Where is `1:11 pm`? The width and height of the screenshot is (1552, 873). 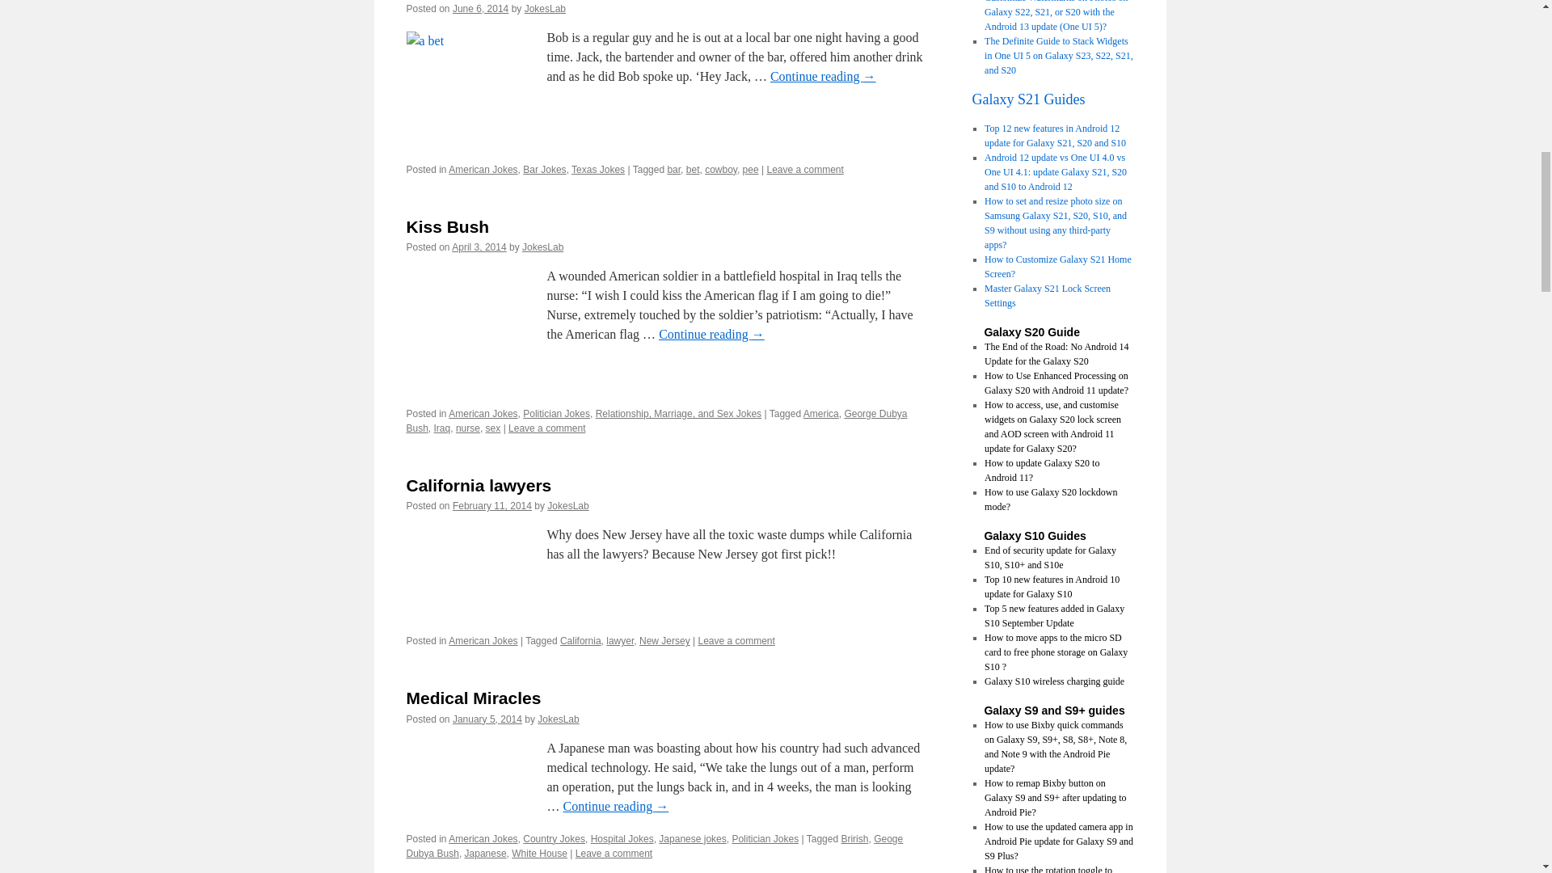
1:11 pm is located at coordinates (480, 9).